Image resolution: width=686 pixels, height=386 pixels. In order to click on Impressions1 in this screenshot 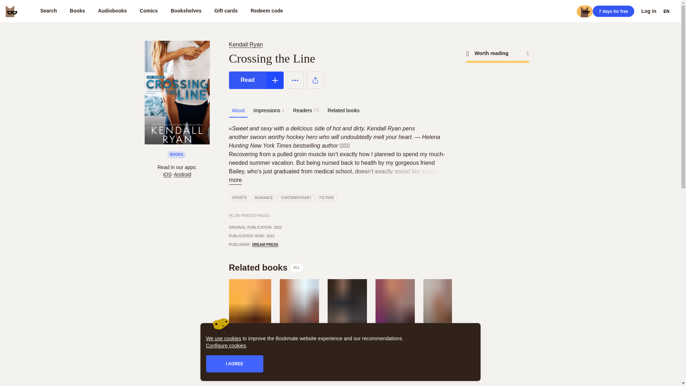, I will do `click(296, 198)`.